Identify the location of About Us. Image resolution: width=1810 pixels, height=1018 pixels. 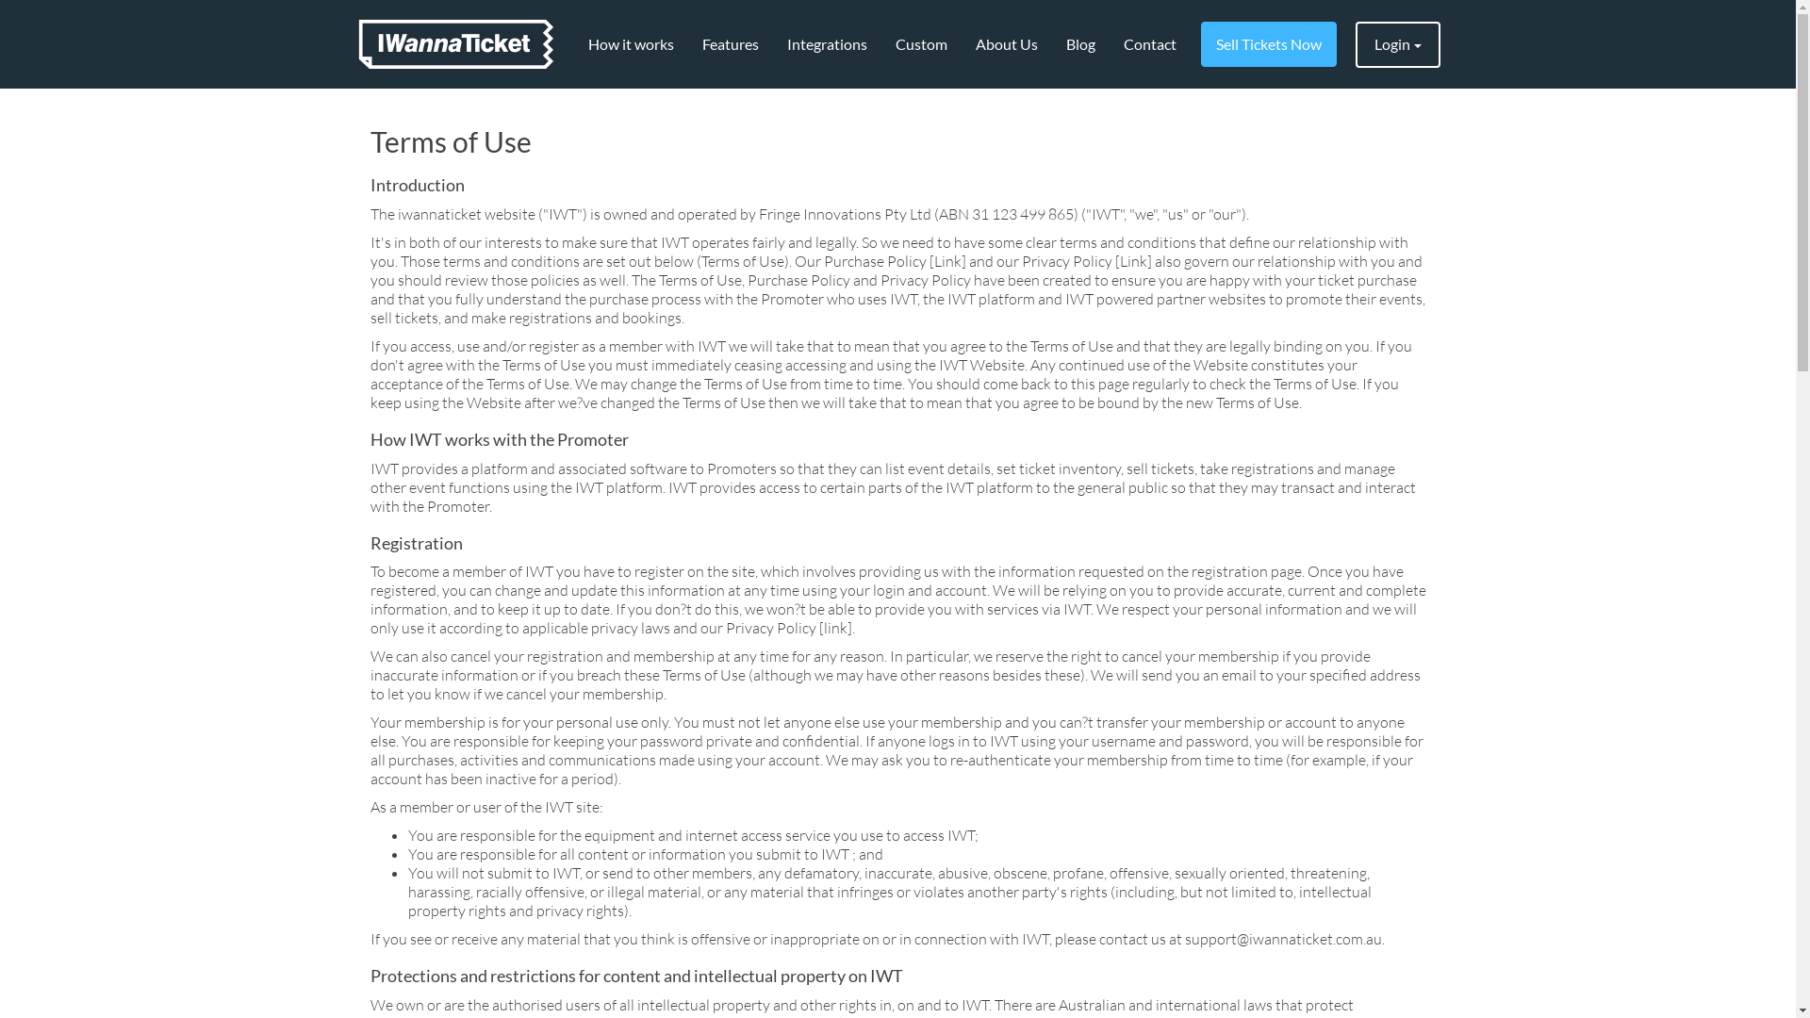
(1007, 44).